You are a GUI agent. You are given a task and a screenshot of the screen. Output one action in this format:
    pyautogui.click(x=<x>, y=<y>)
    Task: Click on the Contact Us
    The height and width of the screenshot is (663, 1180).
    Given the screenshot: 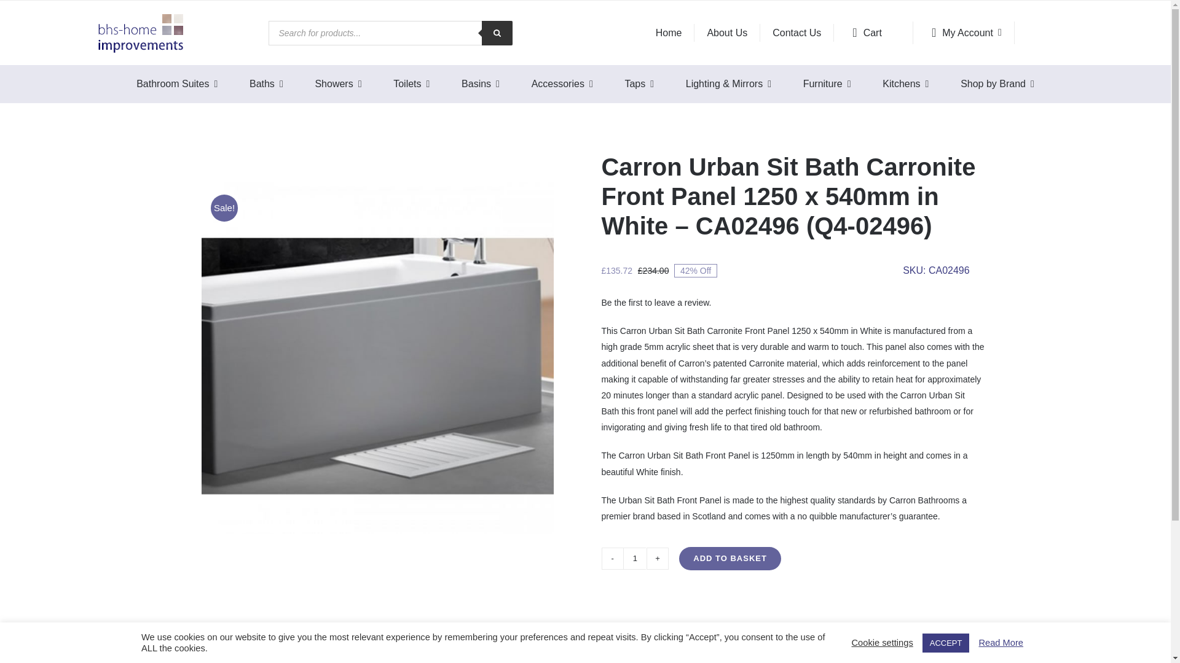 What is the action you would take?
    pyautogui.click(x=796, y=33)
    